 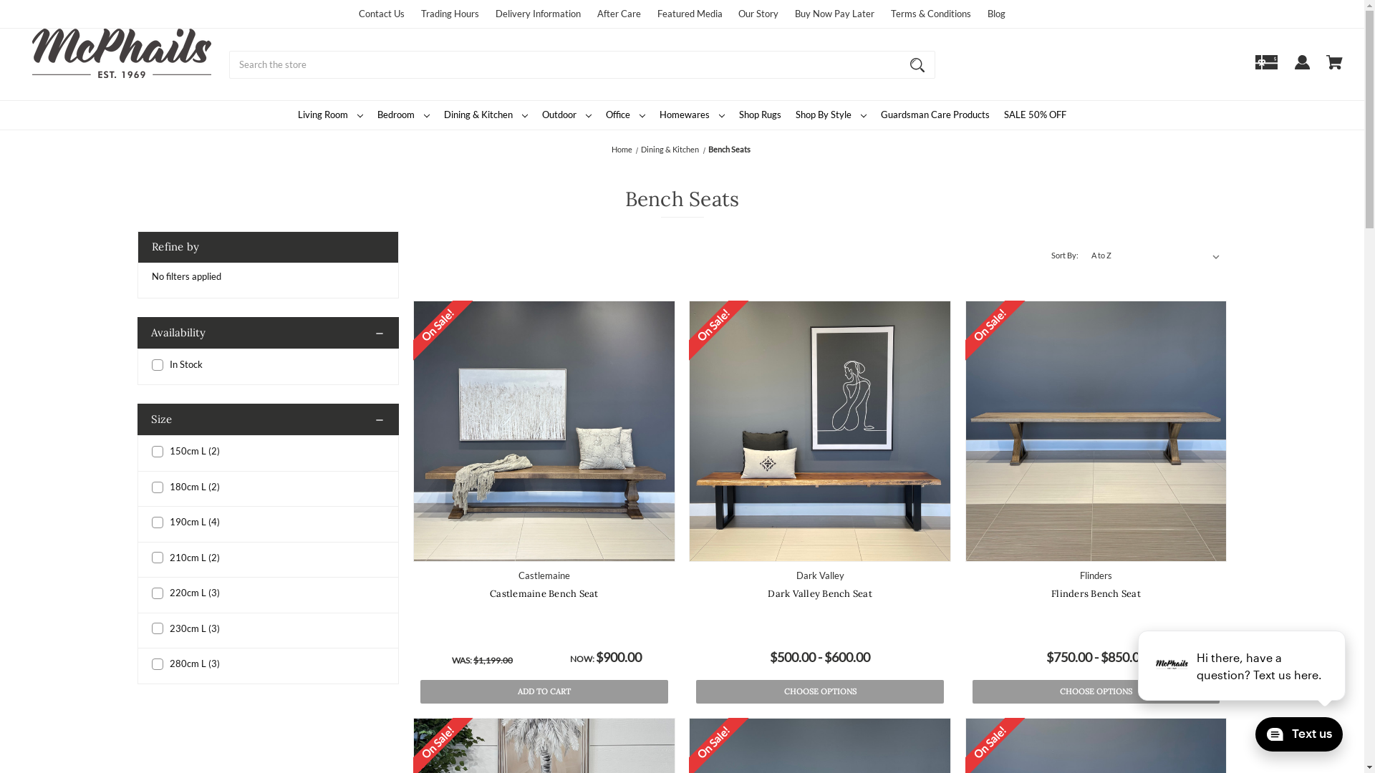 What do you see at coordinates (404, 115) in the screenshot?
I see `Bedroom` at bounding box center [404, 115].